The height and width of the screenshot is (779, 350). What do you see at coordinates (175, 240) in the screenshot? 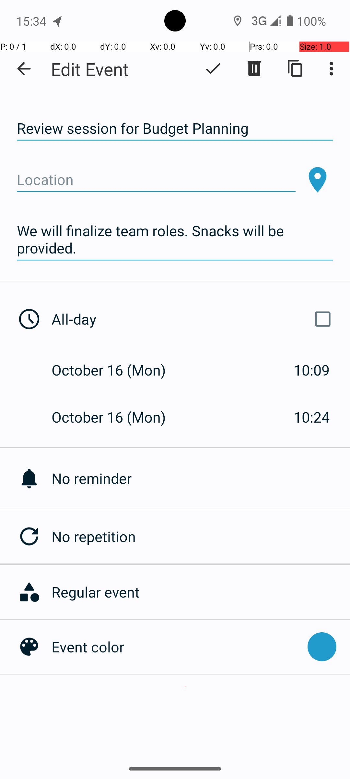
I see `We will finalize team roles. Snacks will be provided.` at bounding box center [175, 240].